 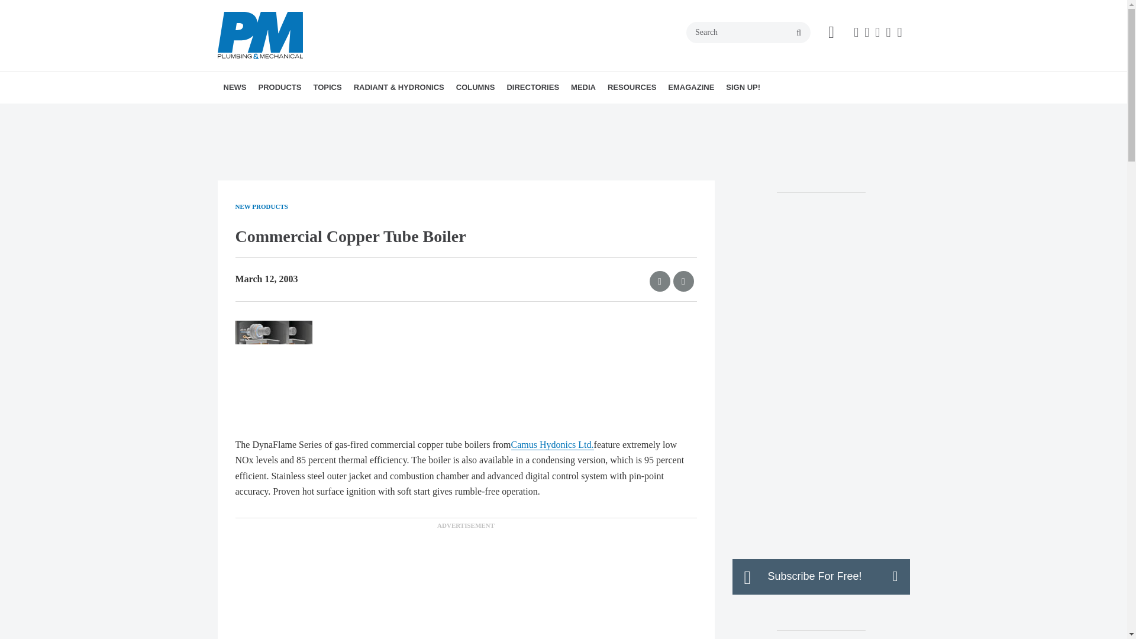 I want to click on BUSINESS MANAGEMENT, so click(x=387, y=113).